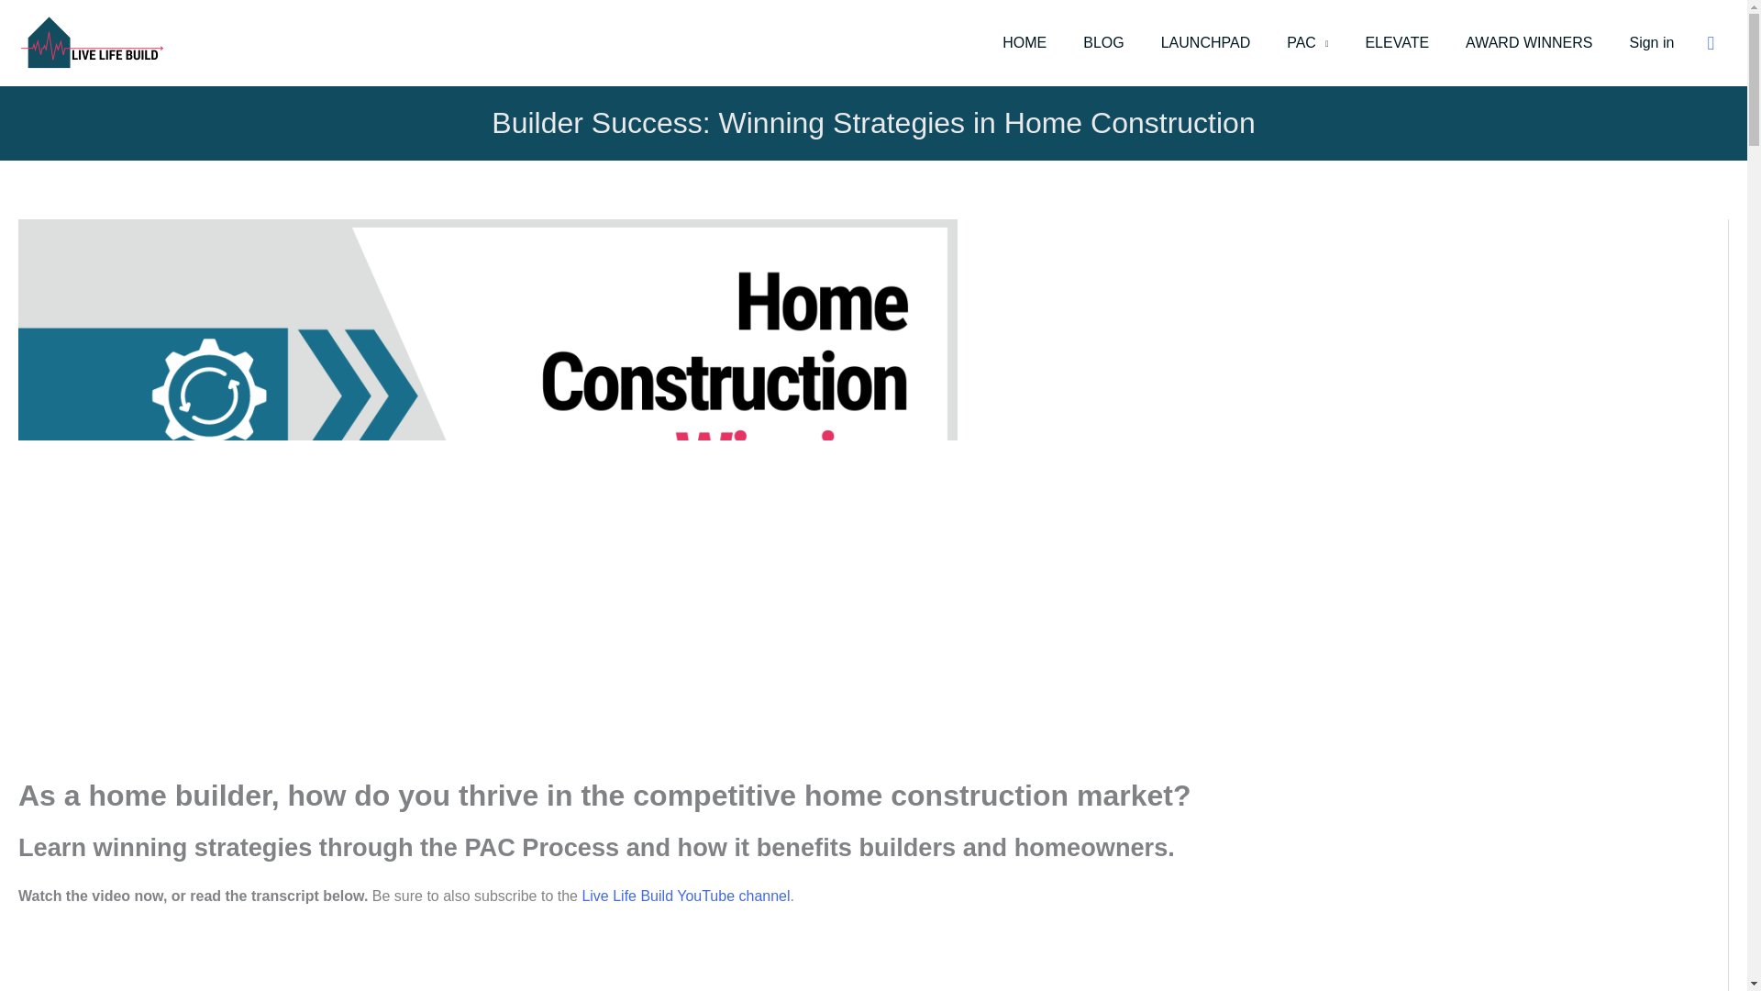  What do you see at coordinates (1206, 42) in the screenshot?
I see `LAUNCHPAD` at bounding box center [1206, 42].